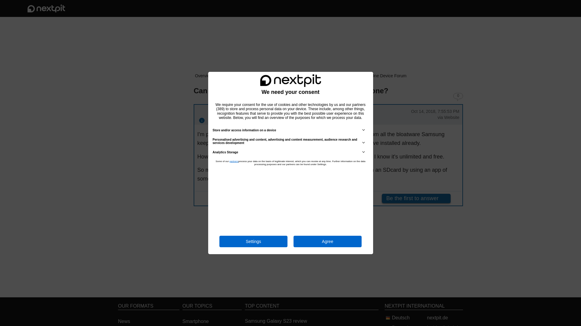 This screenshot has height=326, width=581. I want to click on 1, so click(202, 120).